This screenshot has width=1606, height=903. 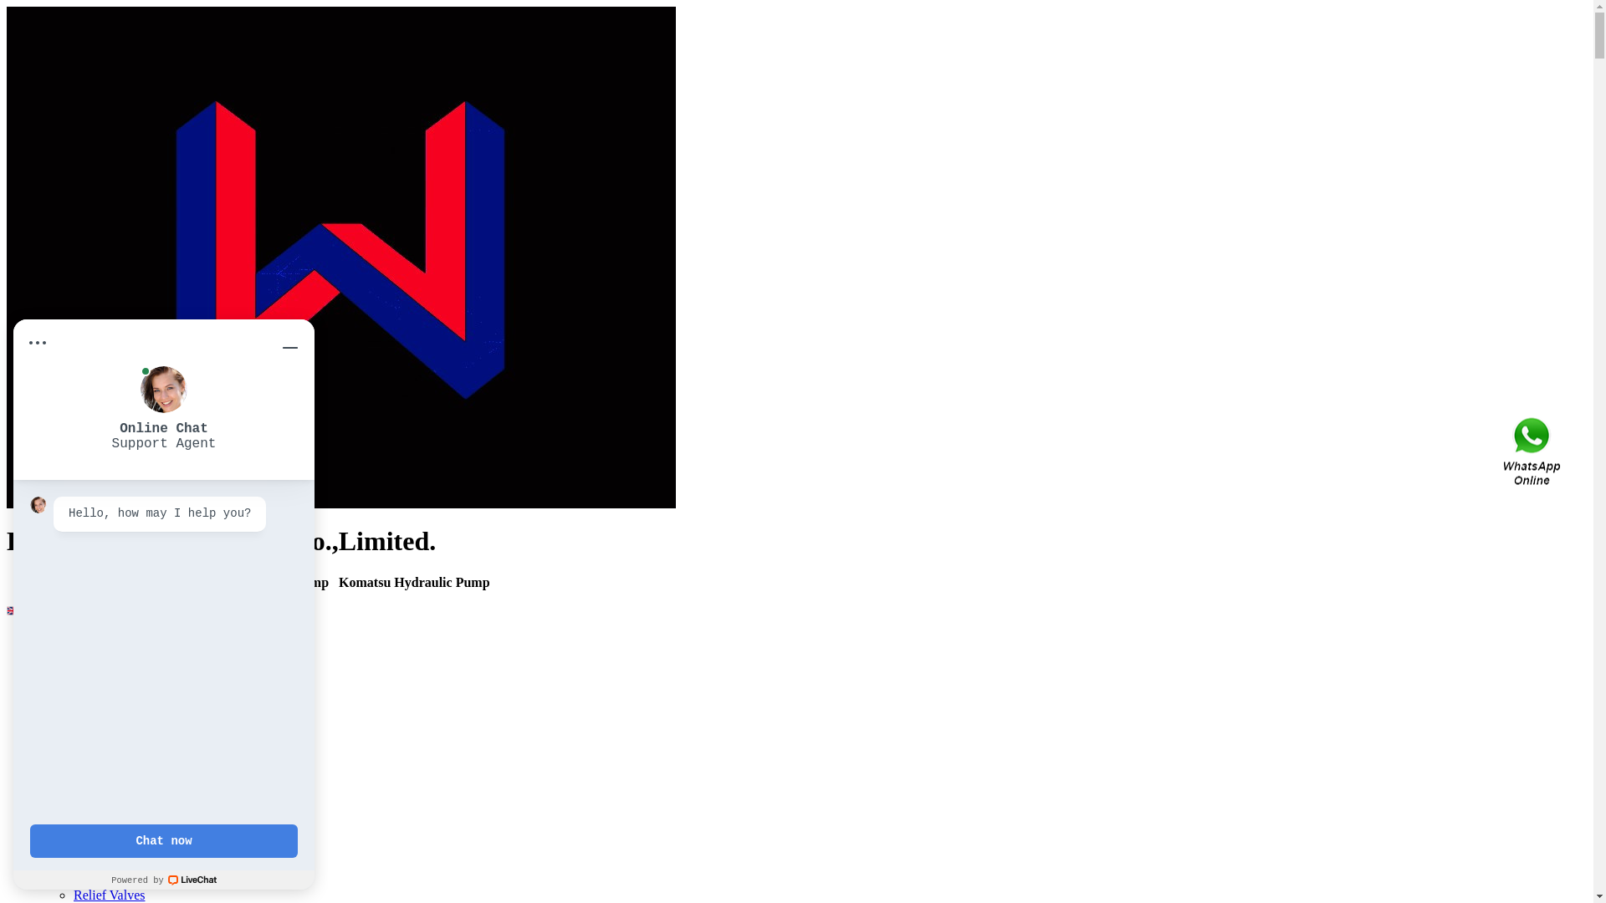 What do you see at coordinates (136, 684) in the screenshot?
I see `Bosch Hydraulic Pump` at bounding box center [136, 684].